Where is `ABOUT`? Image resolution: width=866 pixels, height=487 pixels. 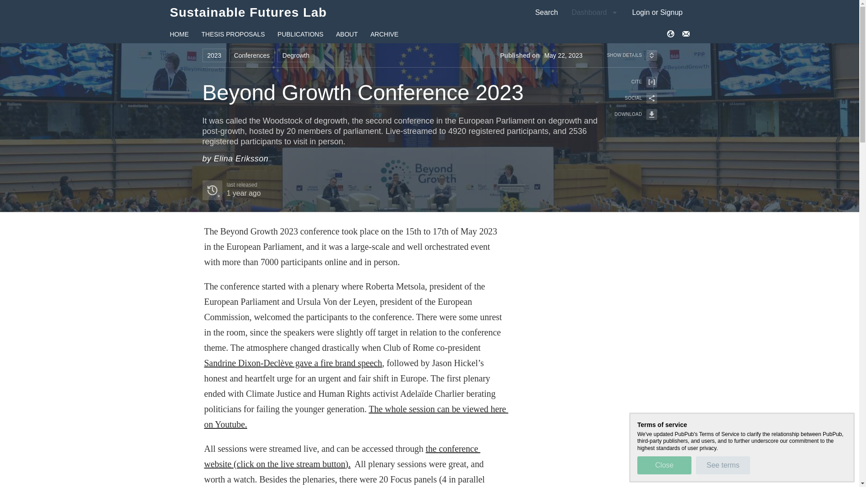
ABOUT is located at coordinates (346, 34).